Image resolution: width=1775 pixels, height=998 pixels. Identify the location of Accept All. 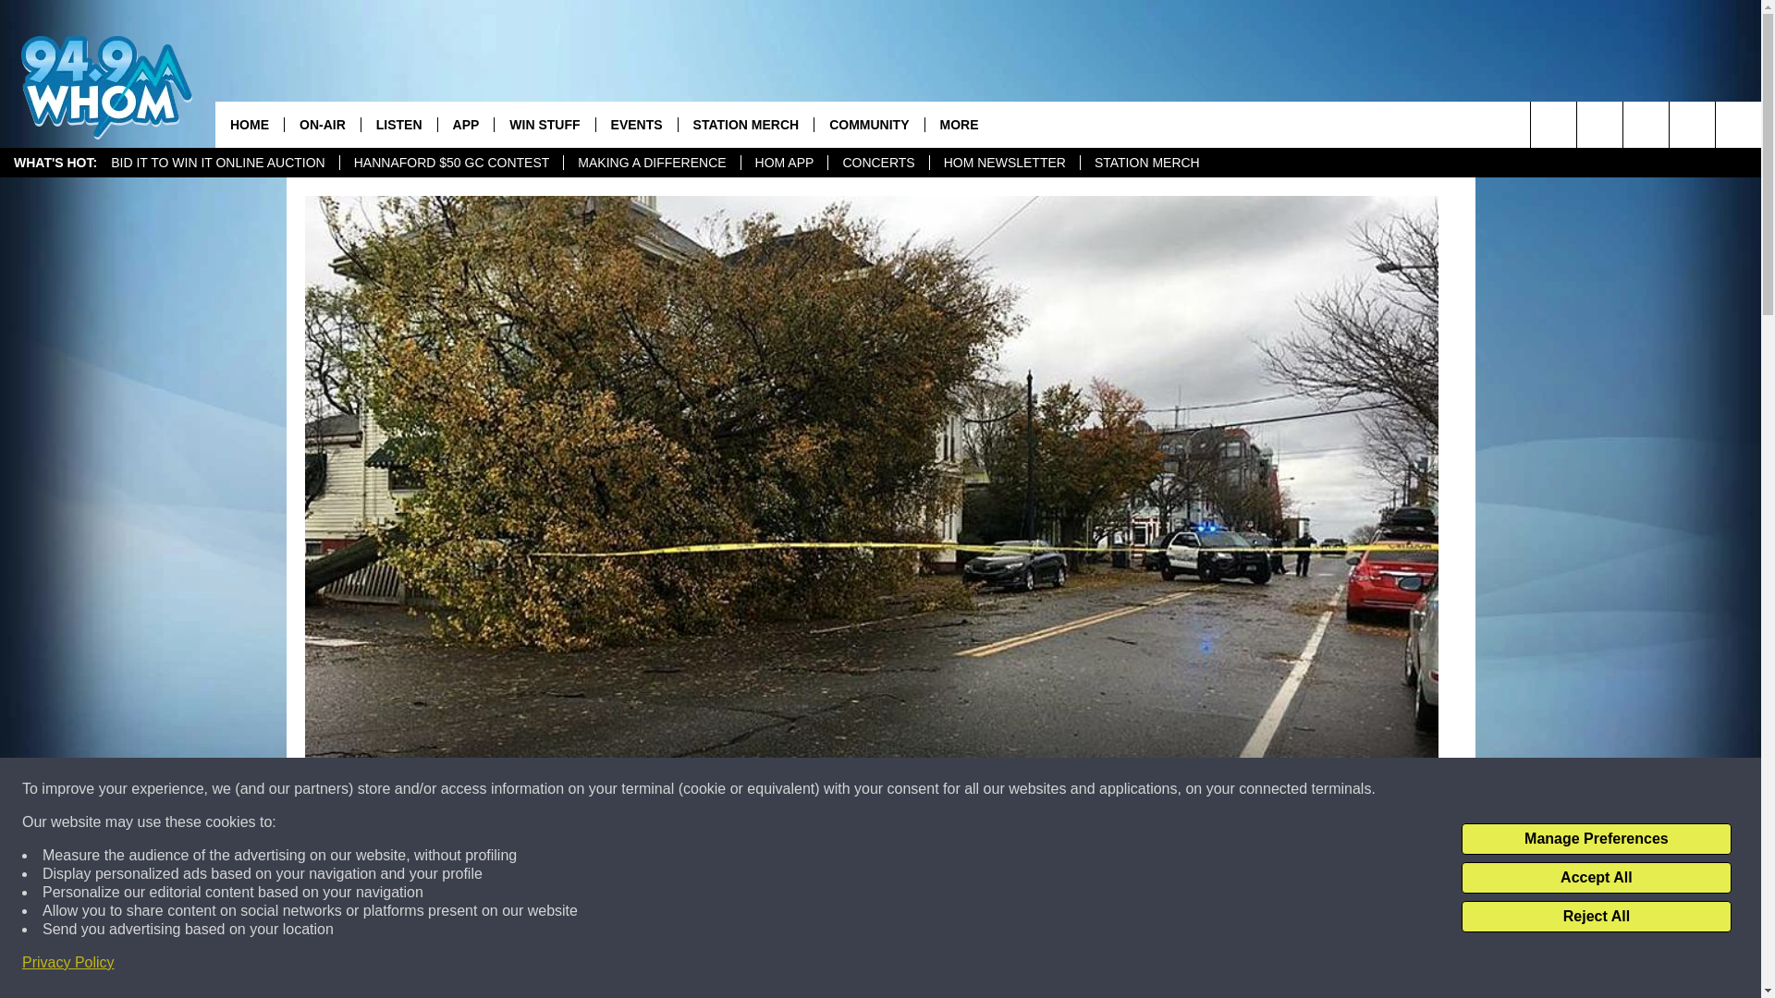
(1596, 878).